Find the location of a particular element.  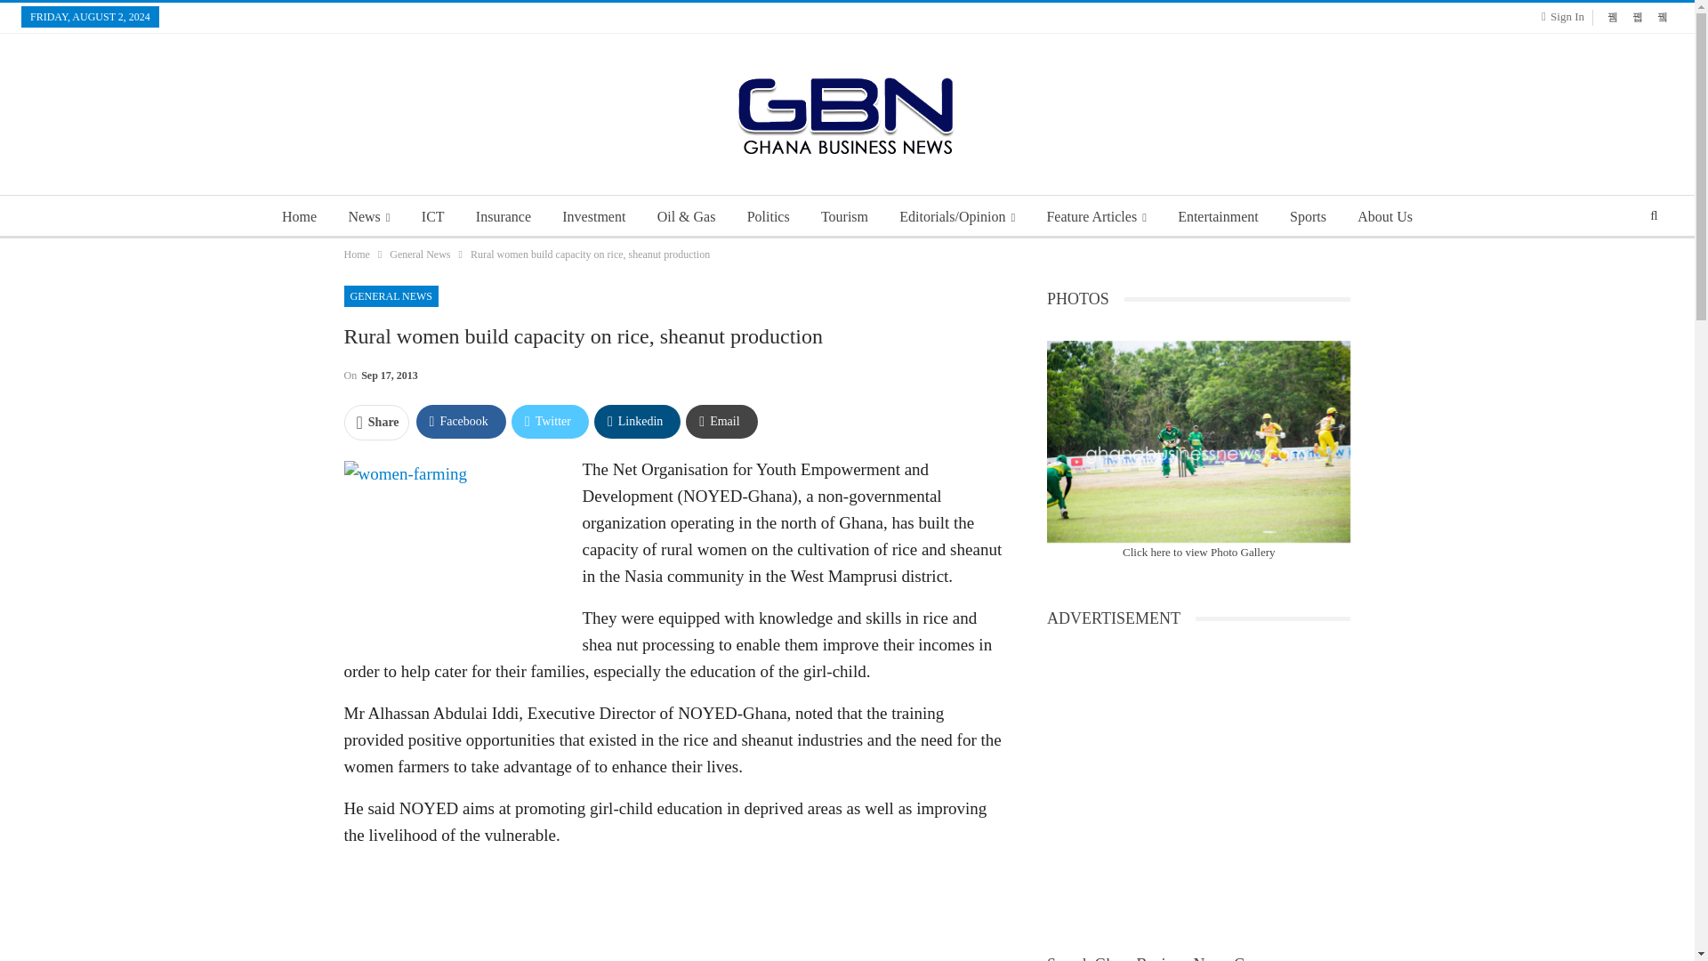

Insurance is located at coordinates (503, 217).